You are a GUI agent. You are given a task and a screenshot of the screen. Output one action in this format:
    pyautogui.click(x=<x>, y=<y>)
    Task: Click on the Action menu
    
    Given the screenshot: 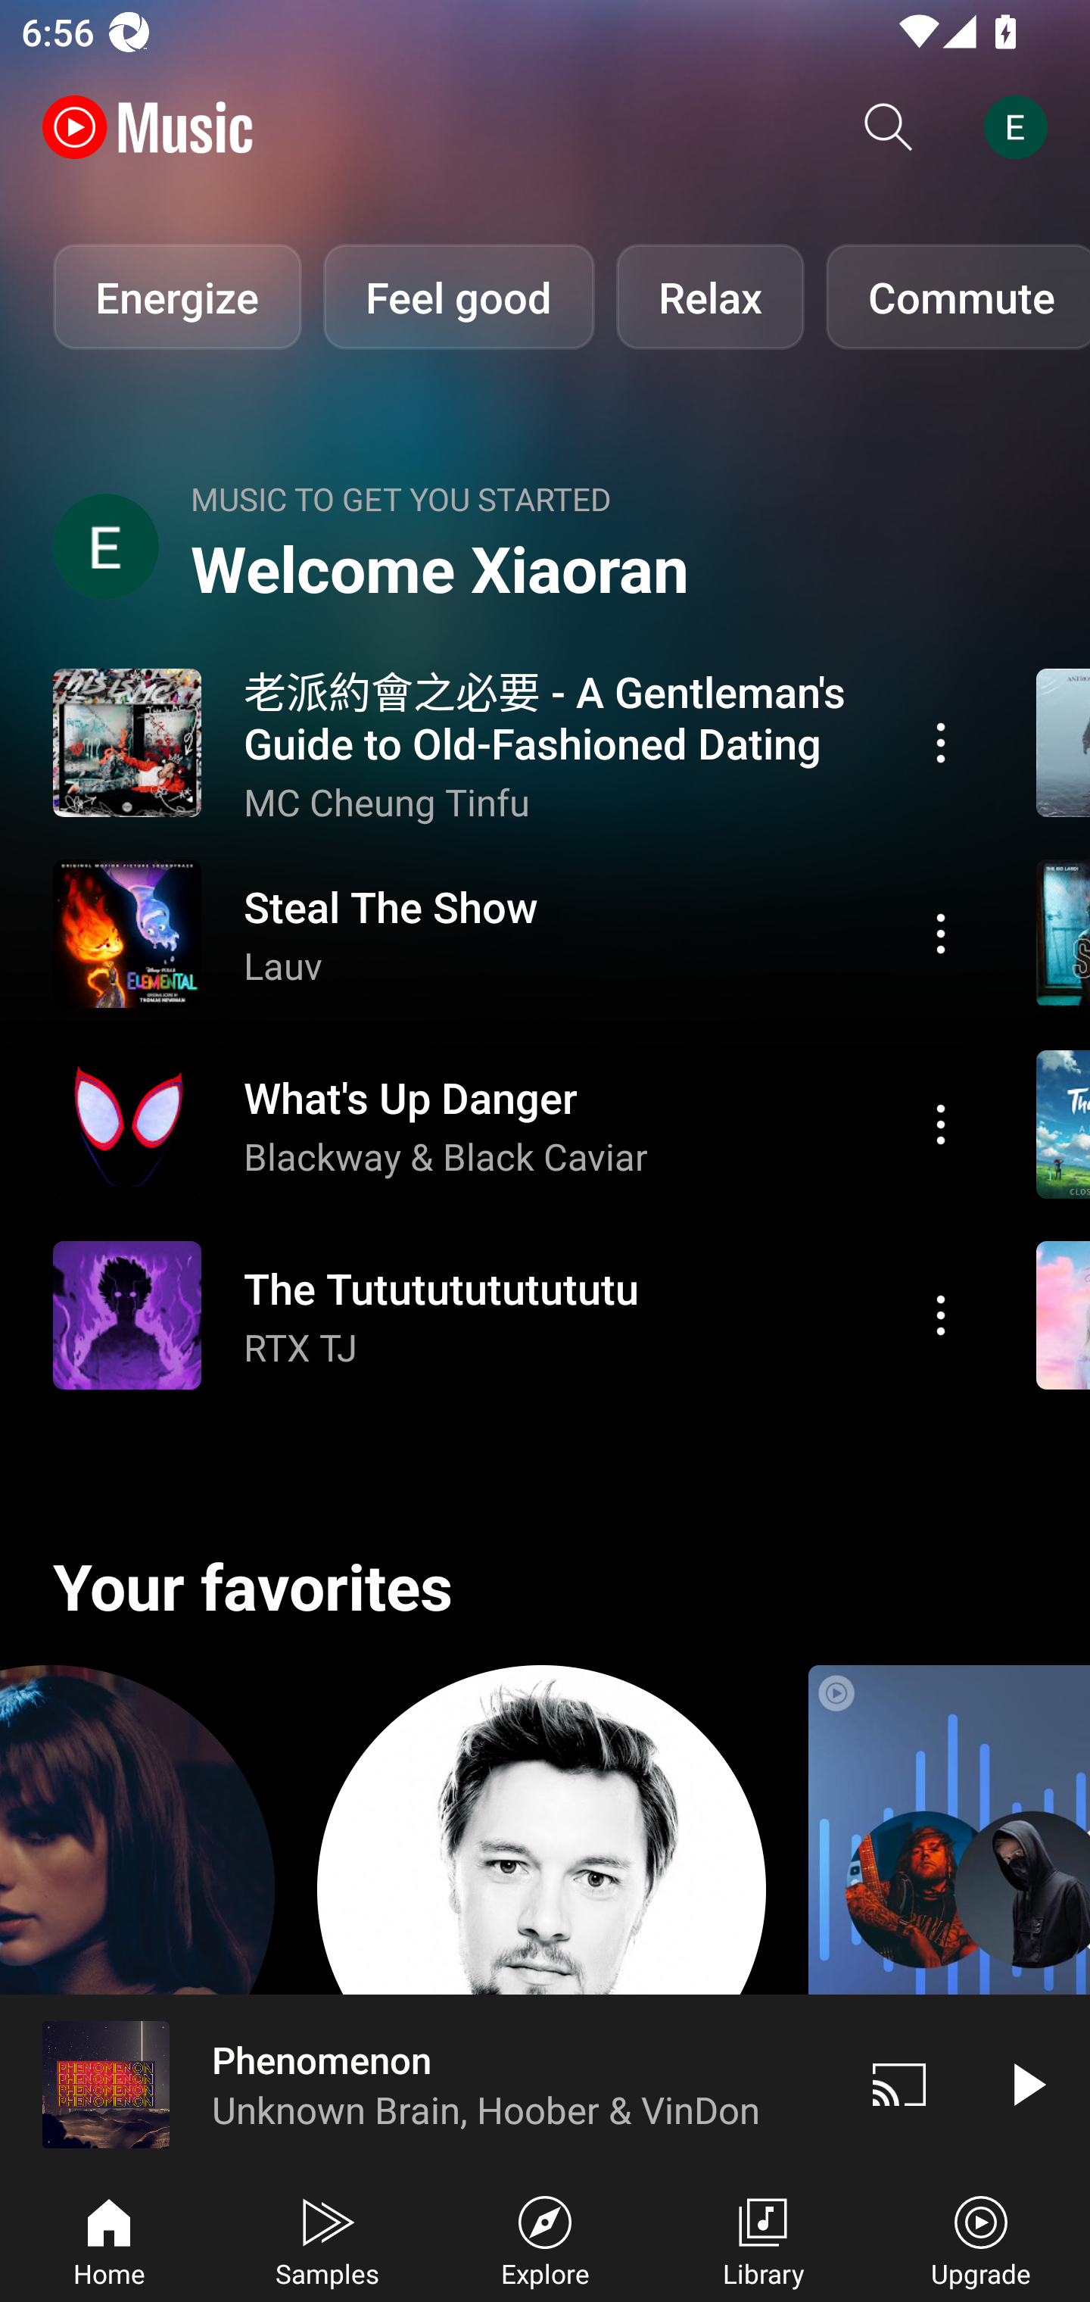 What is the action you would take?
    pyautogui.click(x=941, y=742)
    